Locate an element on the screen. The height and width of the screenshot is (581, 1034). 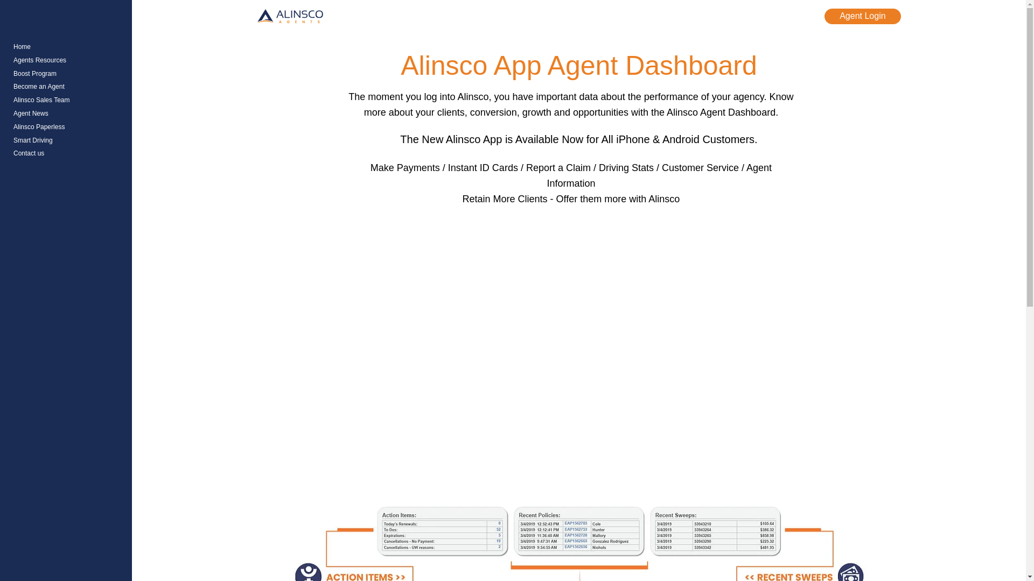
Agents Resources is located at coordinates (68, 60).